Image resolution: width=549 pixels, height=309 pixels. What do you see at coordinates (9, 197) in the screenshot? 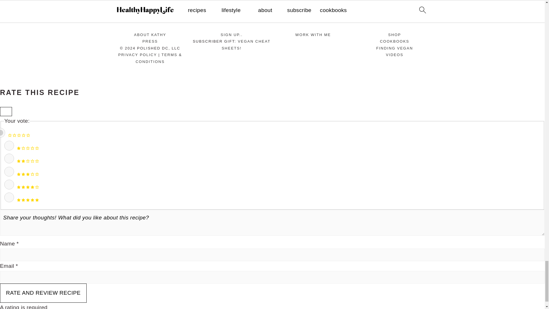
I see `5` at bounding box center [9, 197].